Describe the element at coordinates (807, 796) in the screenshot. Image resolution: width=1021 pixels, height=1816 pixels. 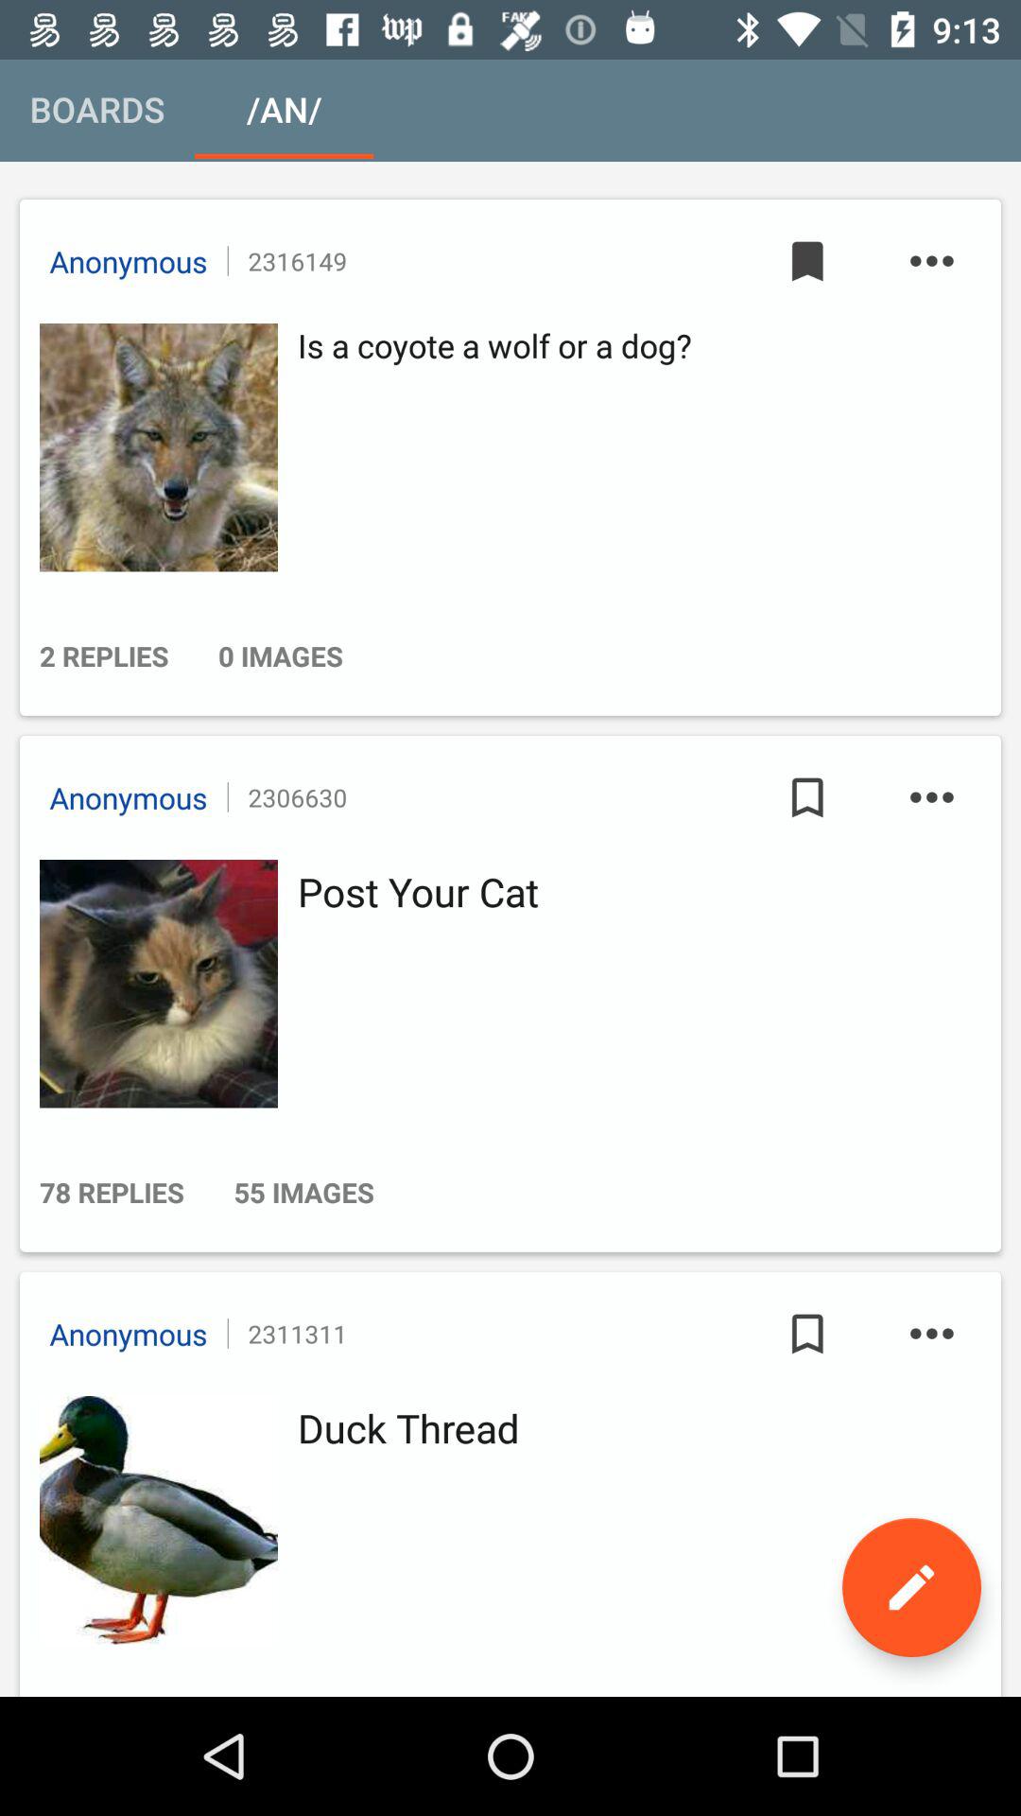
I see `tap the item above the post your cat` at that location.